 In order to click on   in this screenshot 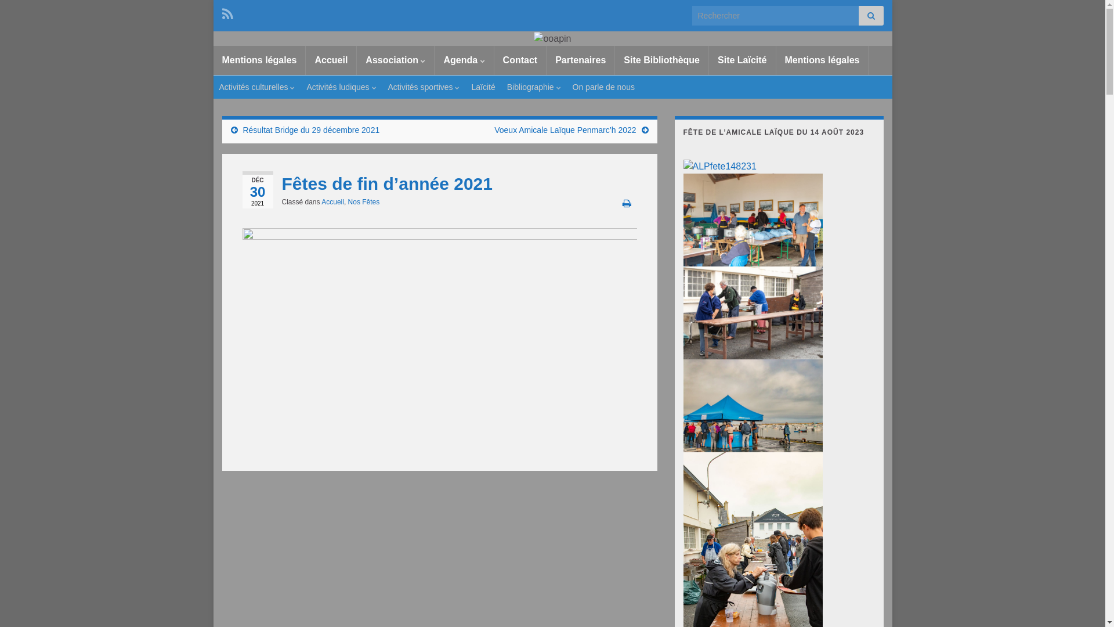, I will do `click(753, 219)`.